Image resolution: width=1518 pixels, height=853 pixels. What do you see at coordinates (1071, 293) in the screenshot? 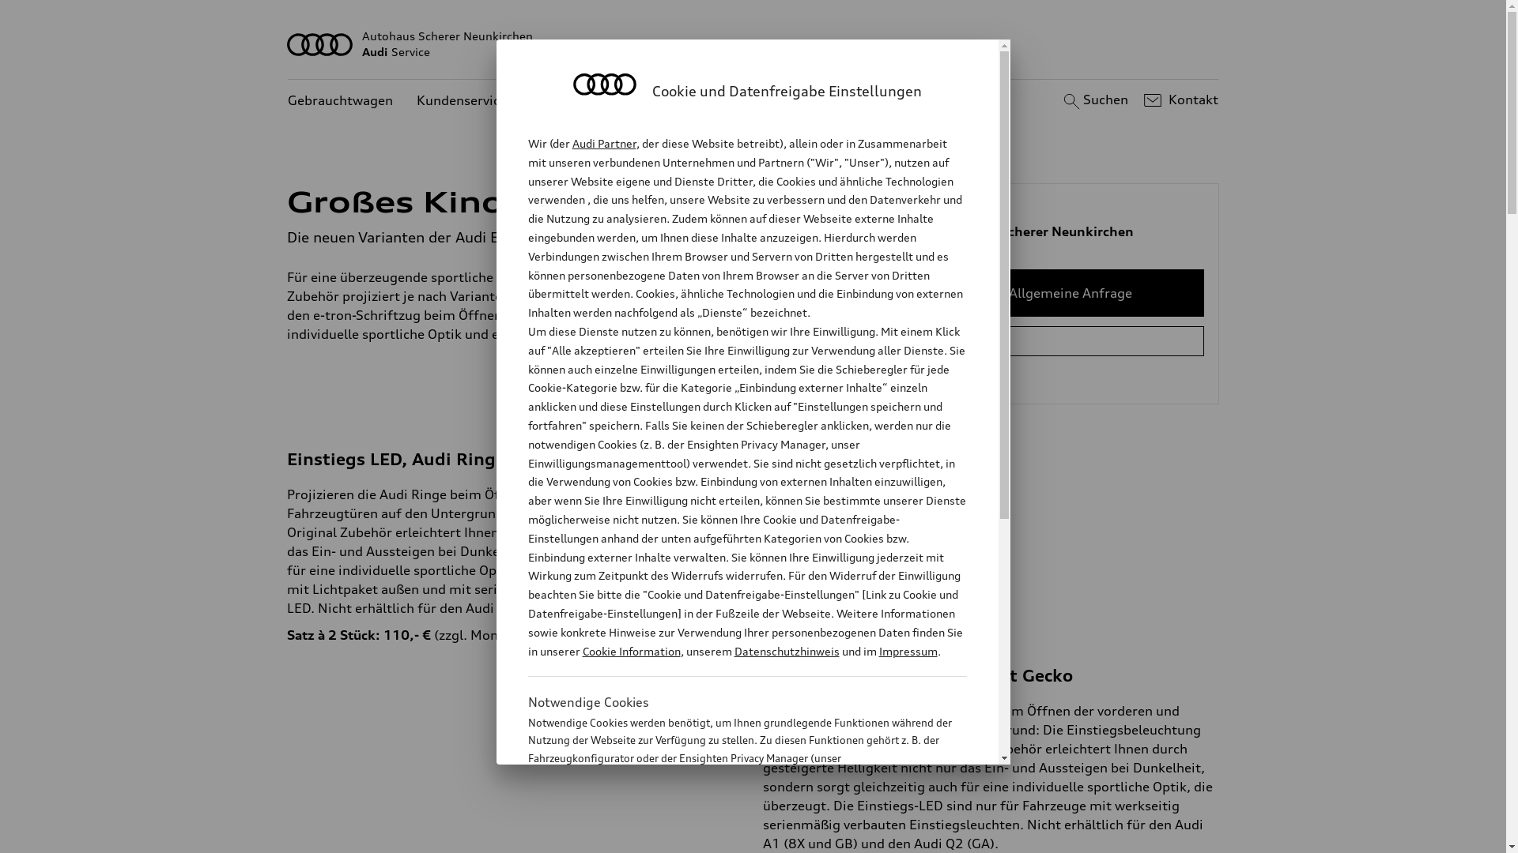
I see `Allgemeine Anfrage` at bounding box center [1071, 293].